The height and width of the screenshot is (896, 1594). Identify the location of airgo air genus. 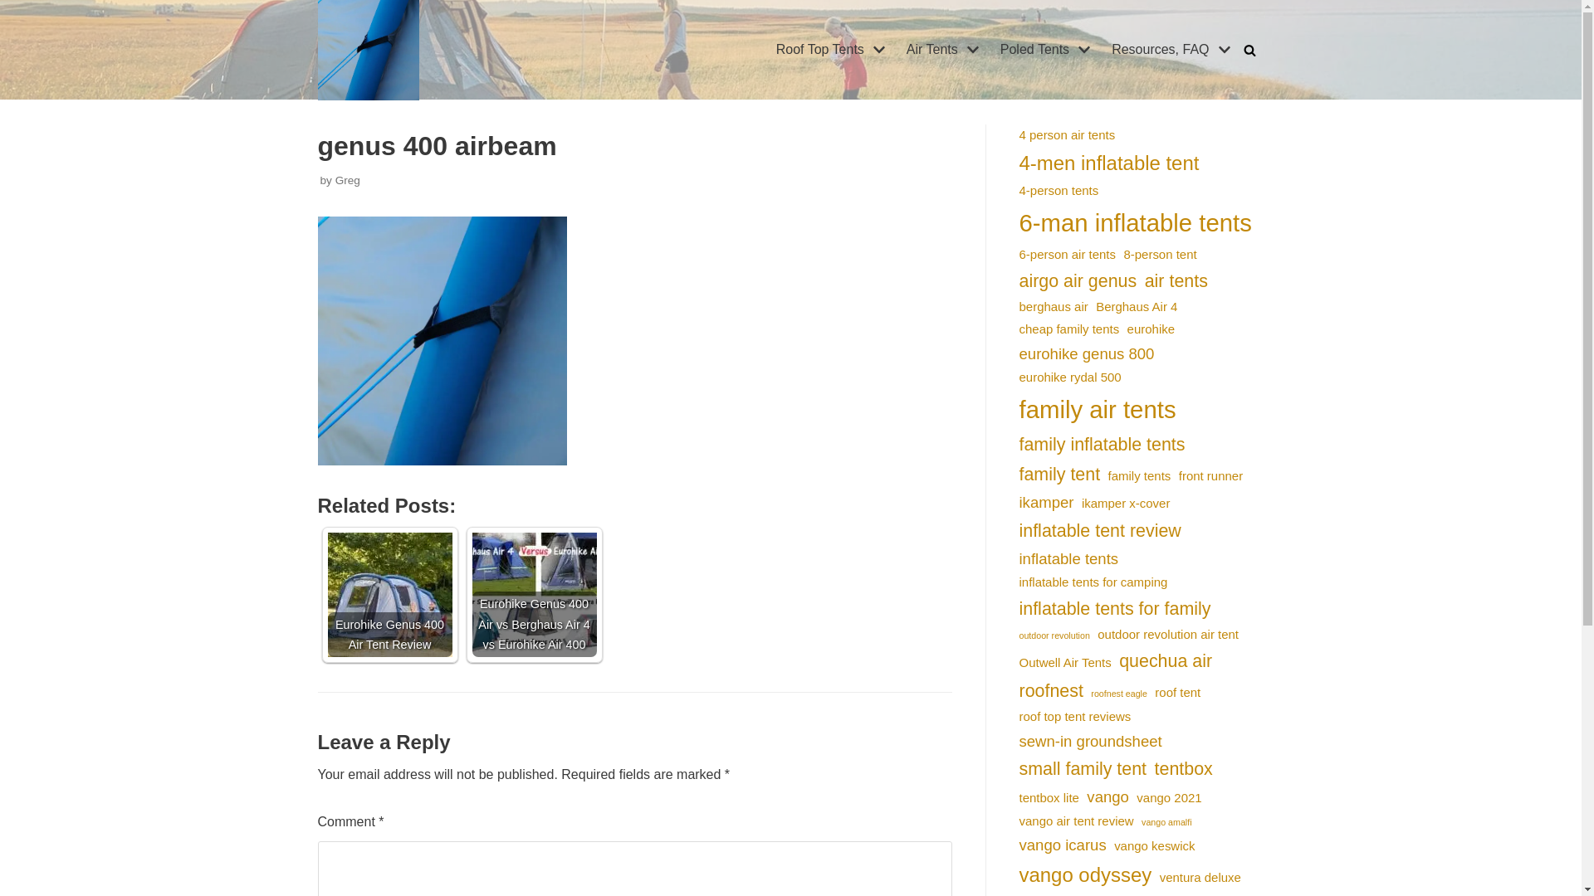
(1078, 281).